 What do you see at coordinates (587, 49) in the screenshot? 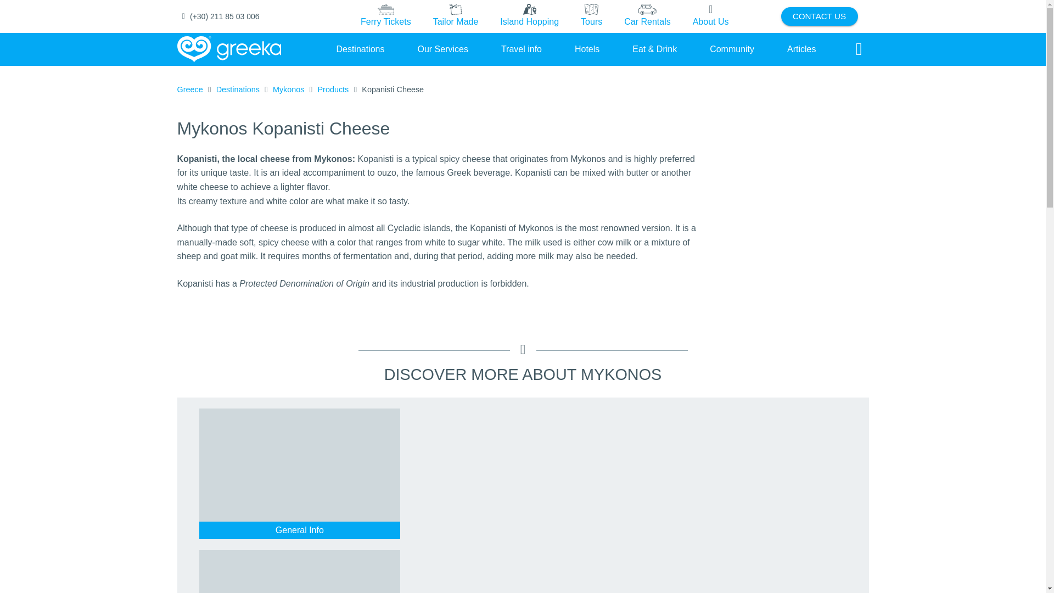
I see `Hotels` at bounding box center [587, 49].